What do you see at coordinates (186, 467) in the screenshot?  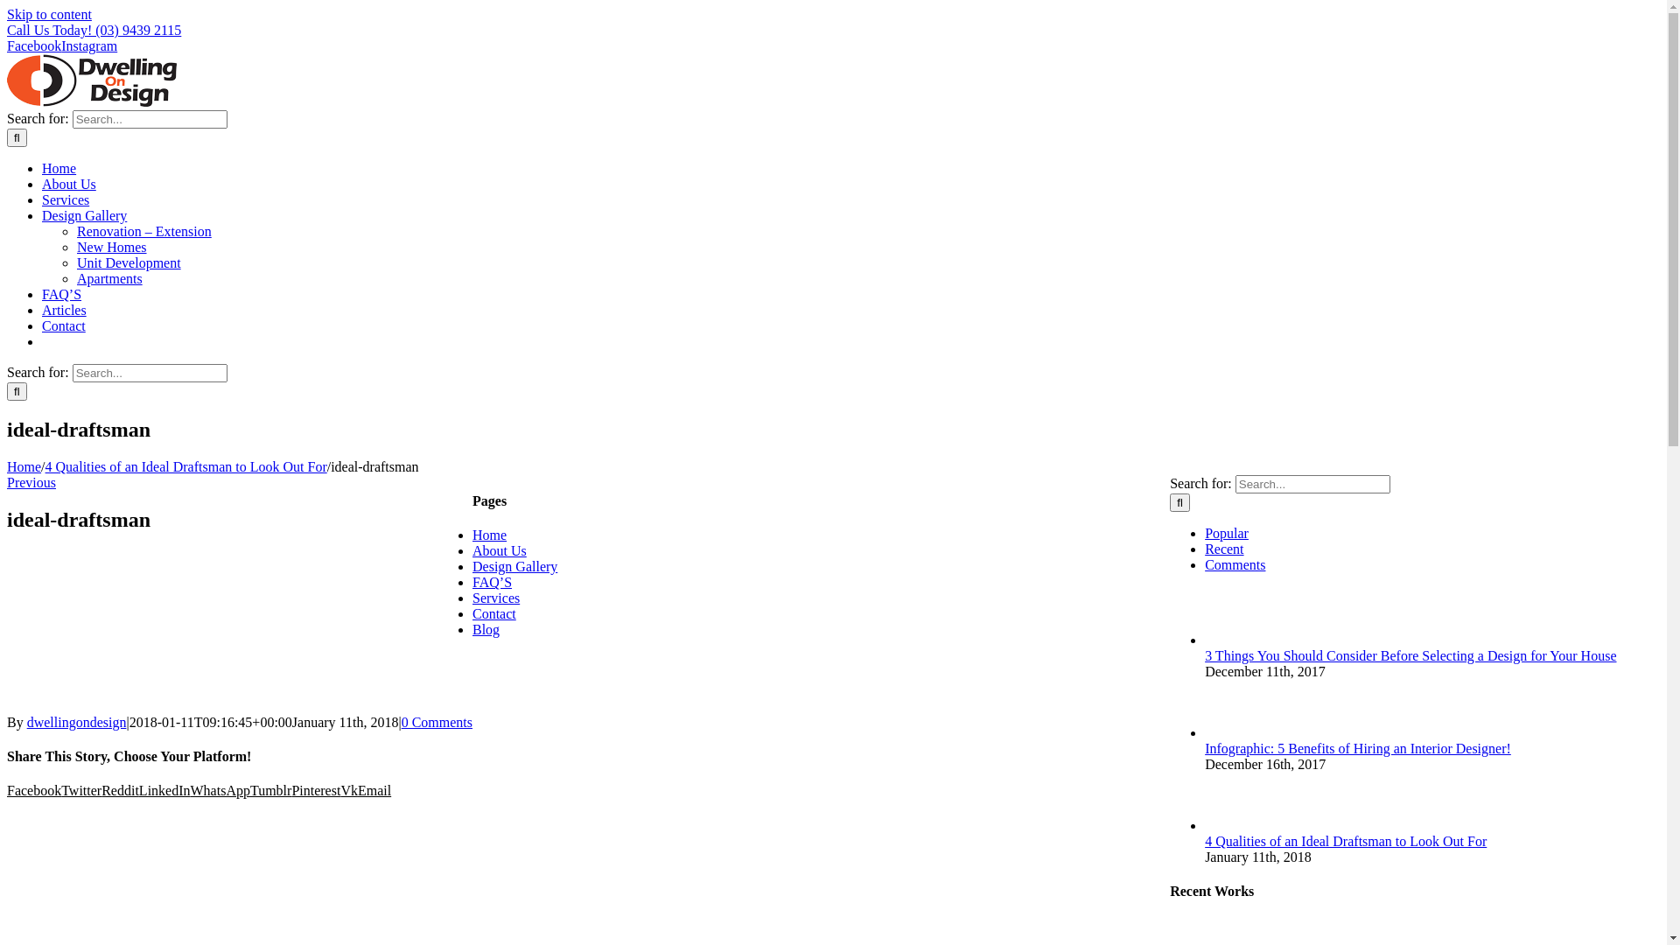 I see `4 Qualities of an Ideal Draftsman to Look Out For` at bounding box center [186, 467].